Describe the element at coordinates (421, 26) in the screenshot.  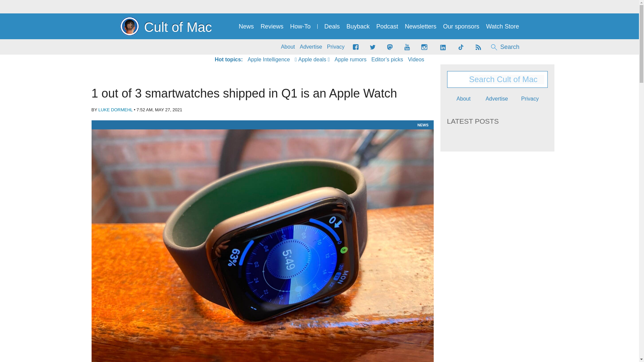
I see `Newsletters` at that location.